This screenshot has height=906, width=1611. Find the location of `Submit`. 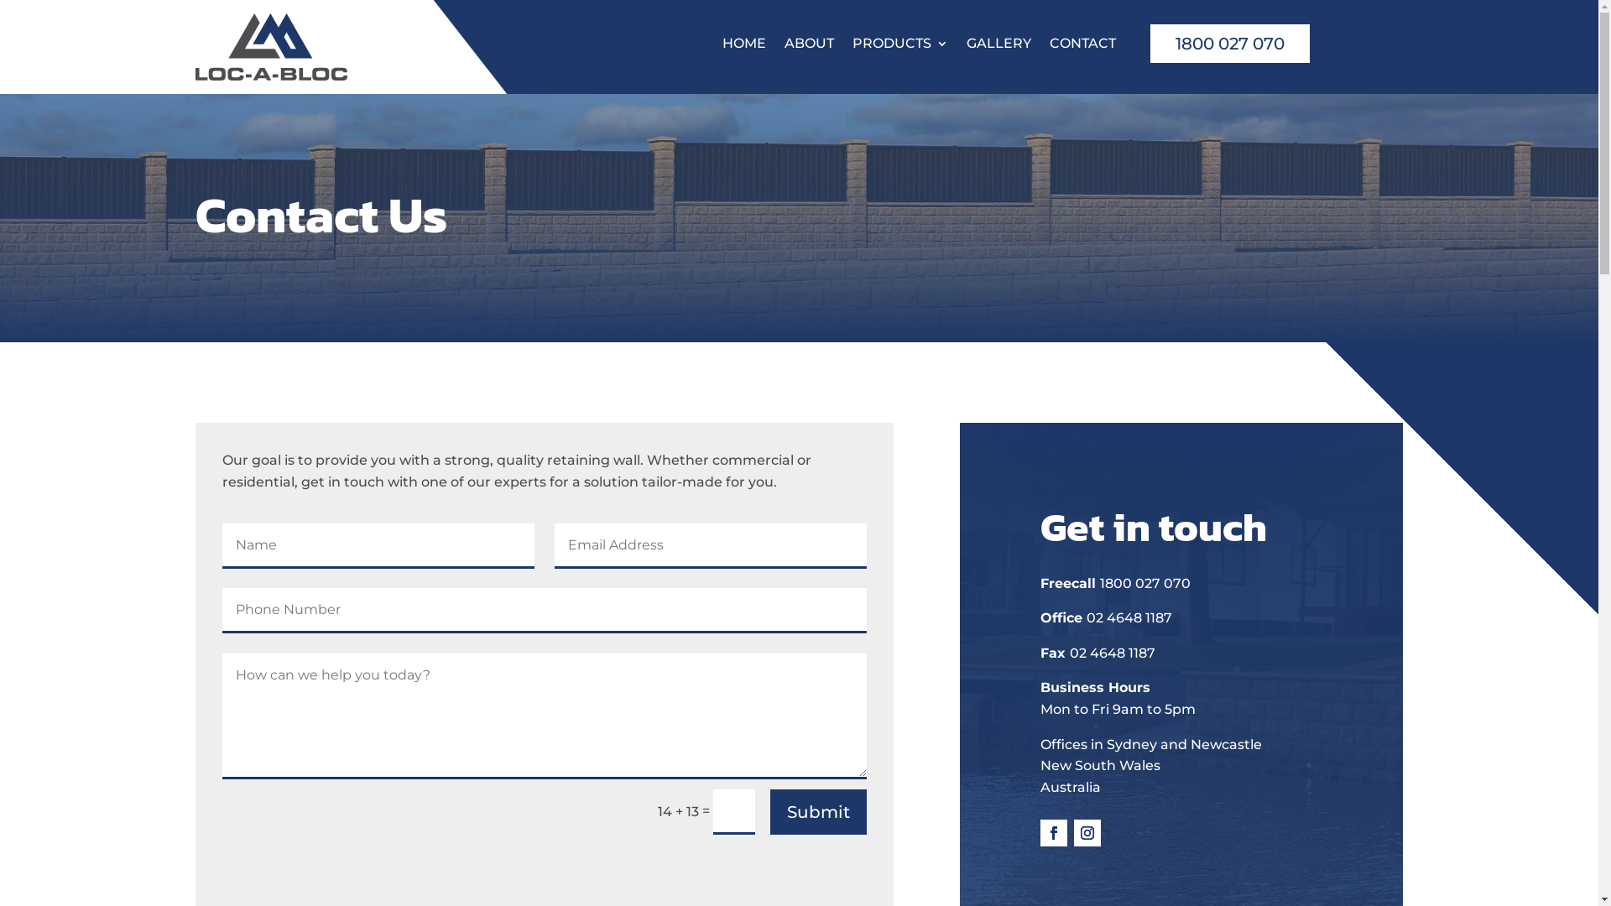

Submit is located at coordinates (819, 812).